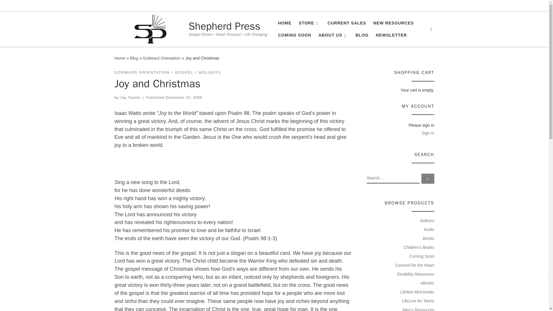 The image size is (553, 311). Describe the element at coordinates (393, 23) in the screenshot. I see `NEW RESOURCES` at that location.